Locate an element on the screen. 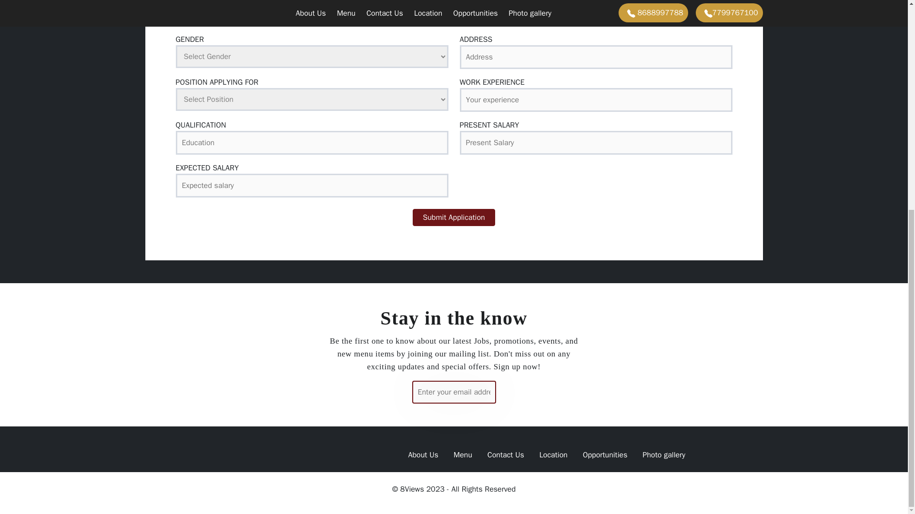 The height and width of the screenshot is (514, 915). Photo gallery is located at coordinates (663, 455).